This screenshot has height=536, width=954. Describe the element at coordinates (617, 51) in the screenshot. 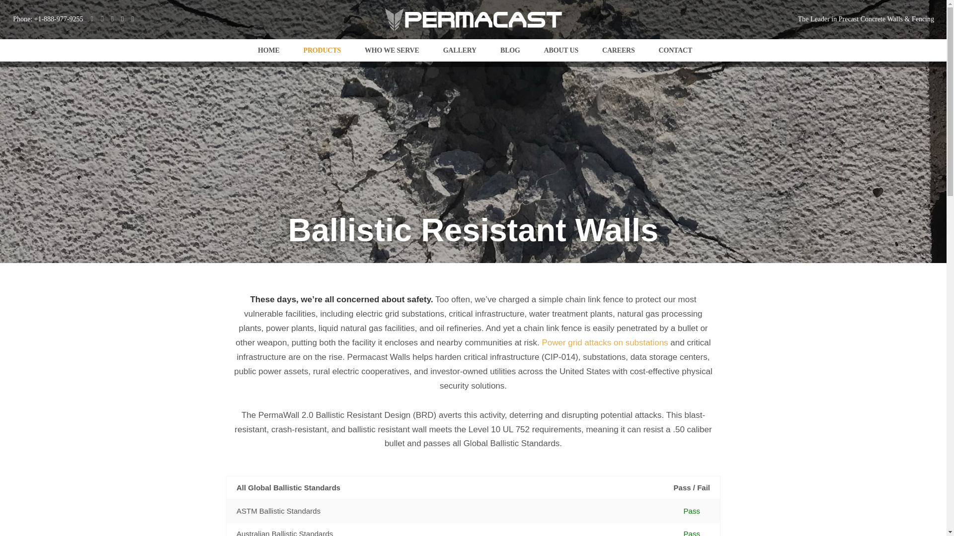

I see `CAREERS` at that location.